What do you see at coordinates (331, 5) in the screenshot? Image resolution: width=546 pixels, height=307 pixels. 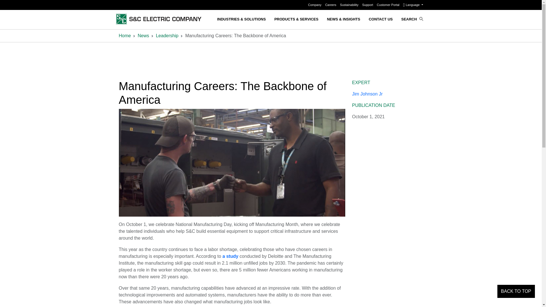 I see `Careers` at bounding box center [331, 5].